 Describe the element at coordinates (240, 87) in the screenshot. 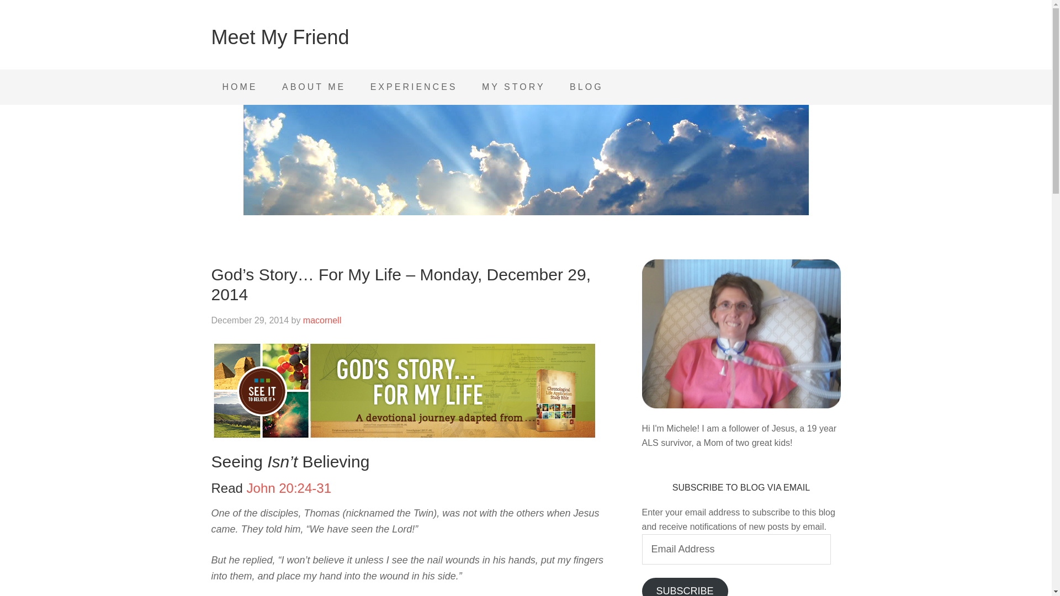

I see `HOME` at that location.